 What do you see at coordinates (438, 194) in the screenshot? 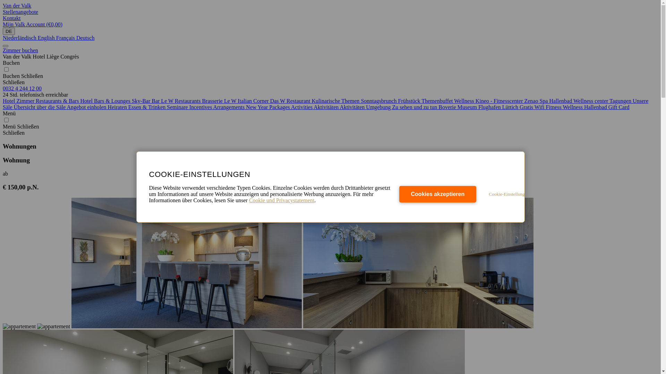
I see `Cookies akzeptieren` at bounding box center [438, 194].